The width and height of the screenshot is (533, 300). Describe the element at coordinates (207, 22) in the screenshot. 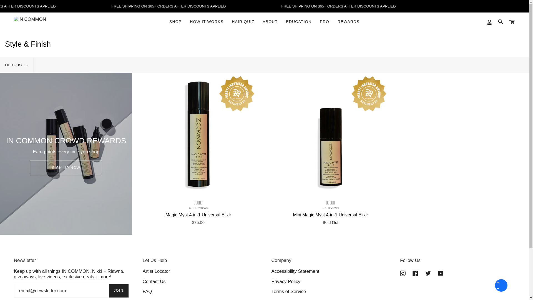

I see `HOW IT WORKS` at that location.